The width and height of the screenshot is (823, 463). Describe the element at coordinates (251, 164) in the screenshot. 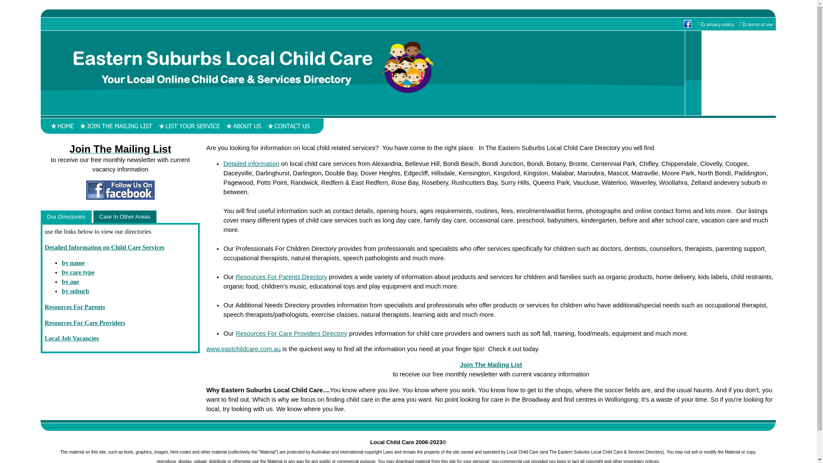

I see `Detailed information` at that location.